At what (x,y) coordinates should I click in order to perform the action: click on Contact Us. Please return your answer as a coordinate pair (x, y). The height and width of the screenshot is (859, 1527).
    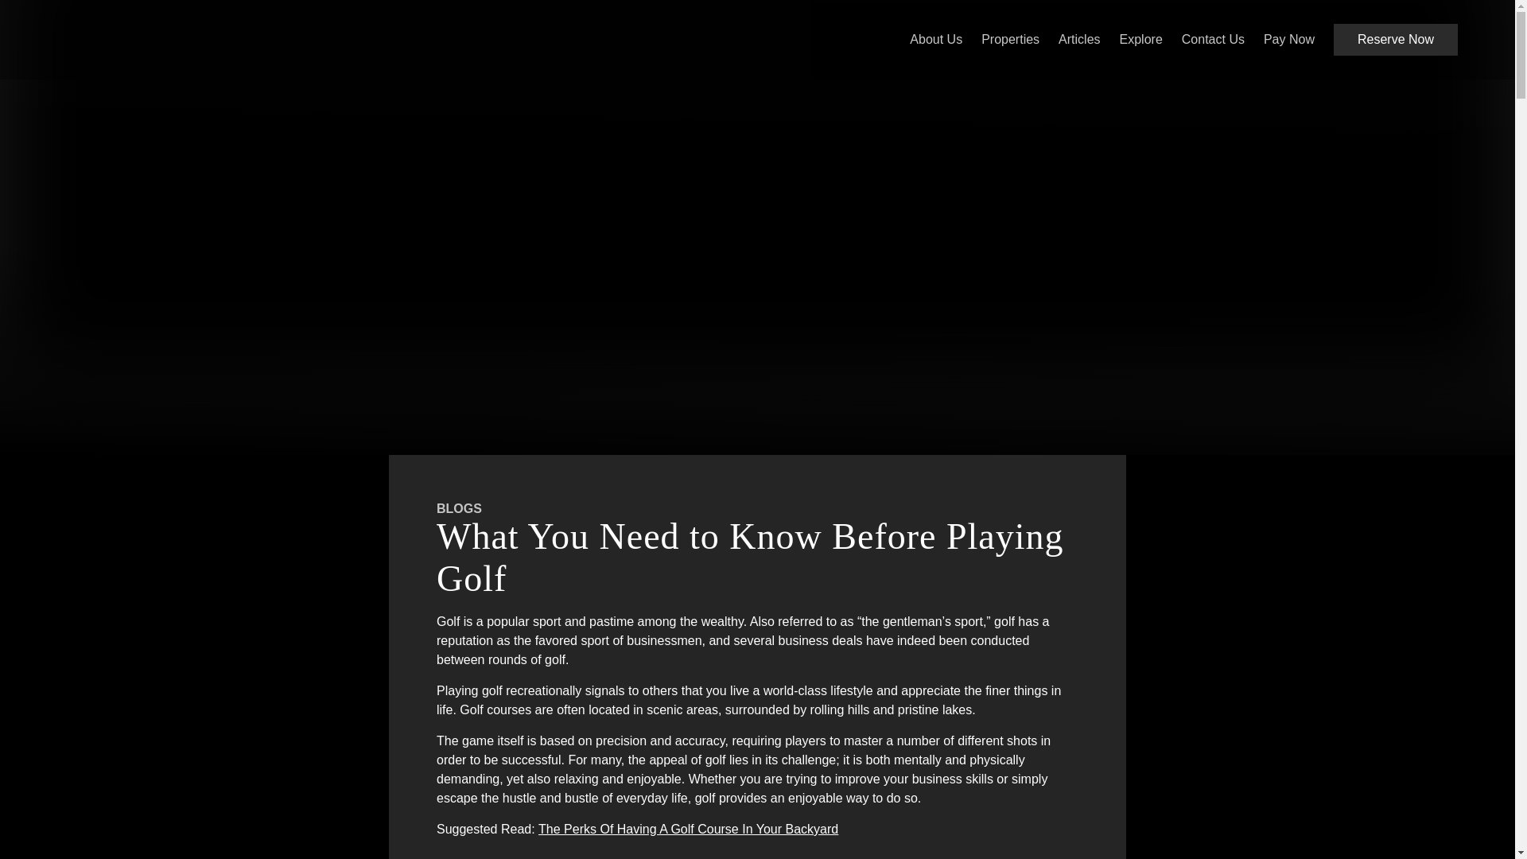
    Looking at the image, I should click on (1213, 40).